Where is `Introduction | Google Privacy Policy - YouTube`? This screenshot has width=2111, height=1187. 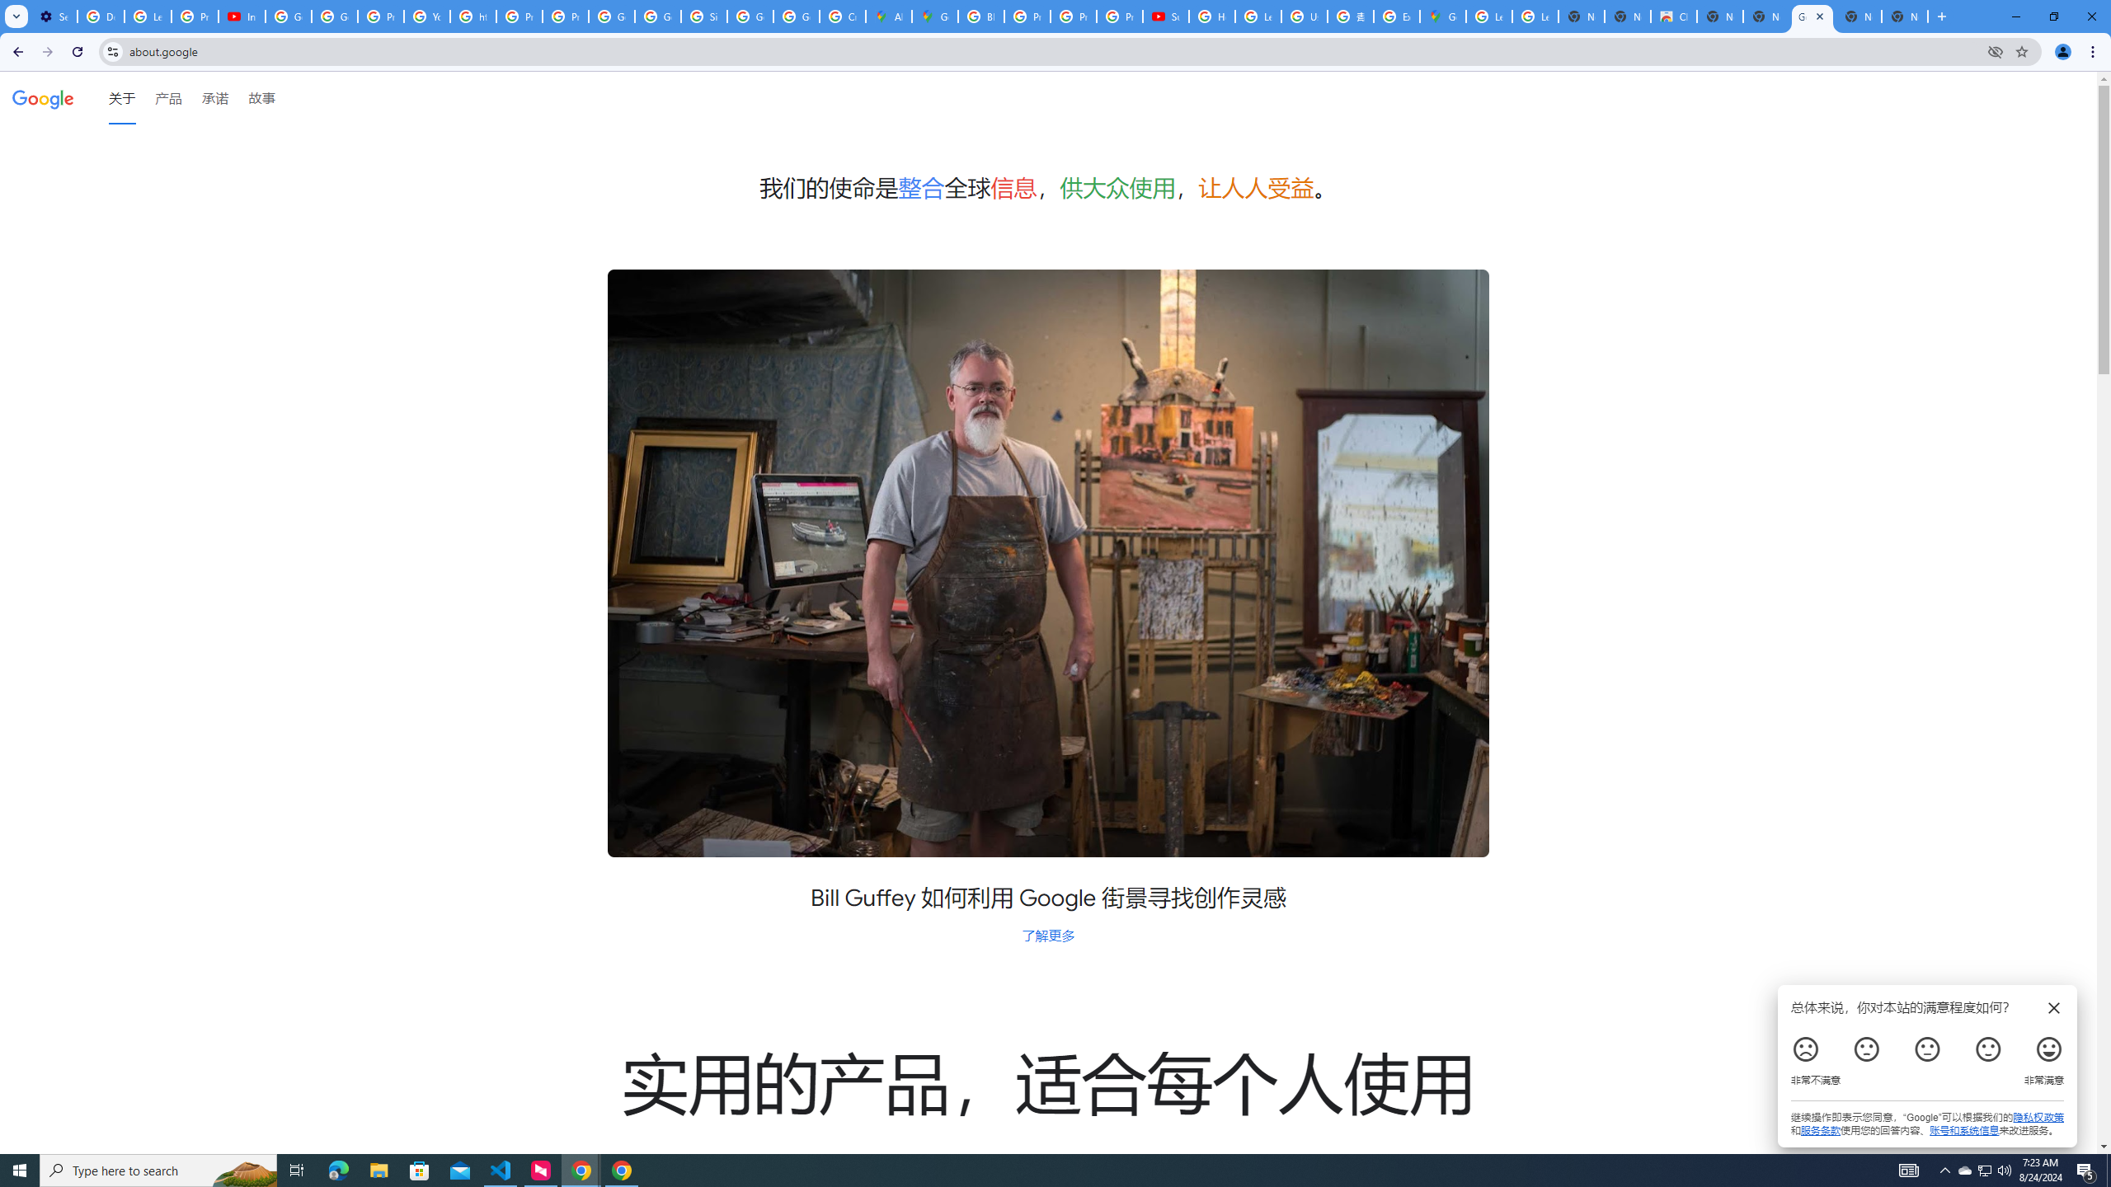
Introduction | Google Privacy Policy - YouTube is located at coordinates (242, 16).